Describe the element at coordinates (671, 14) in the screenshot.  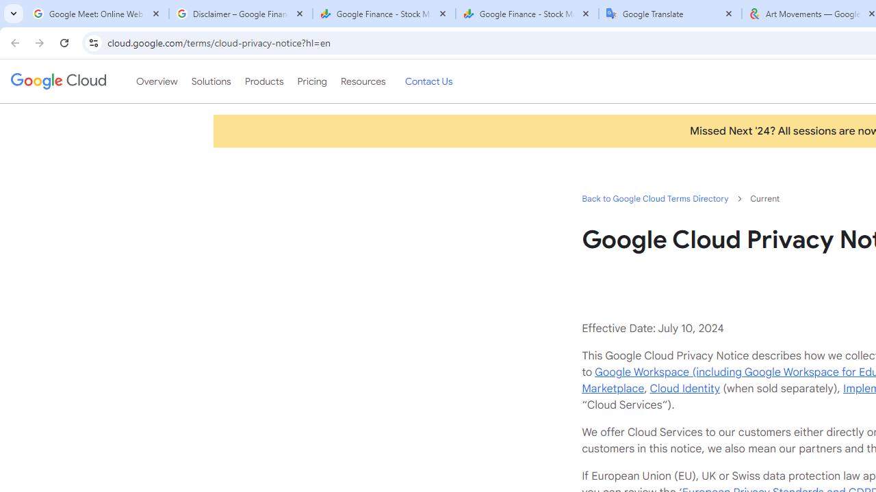
I see `Google Translate` at that location.